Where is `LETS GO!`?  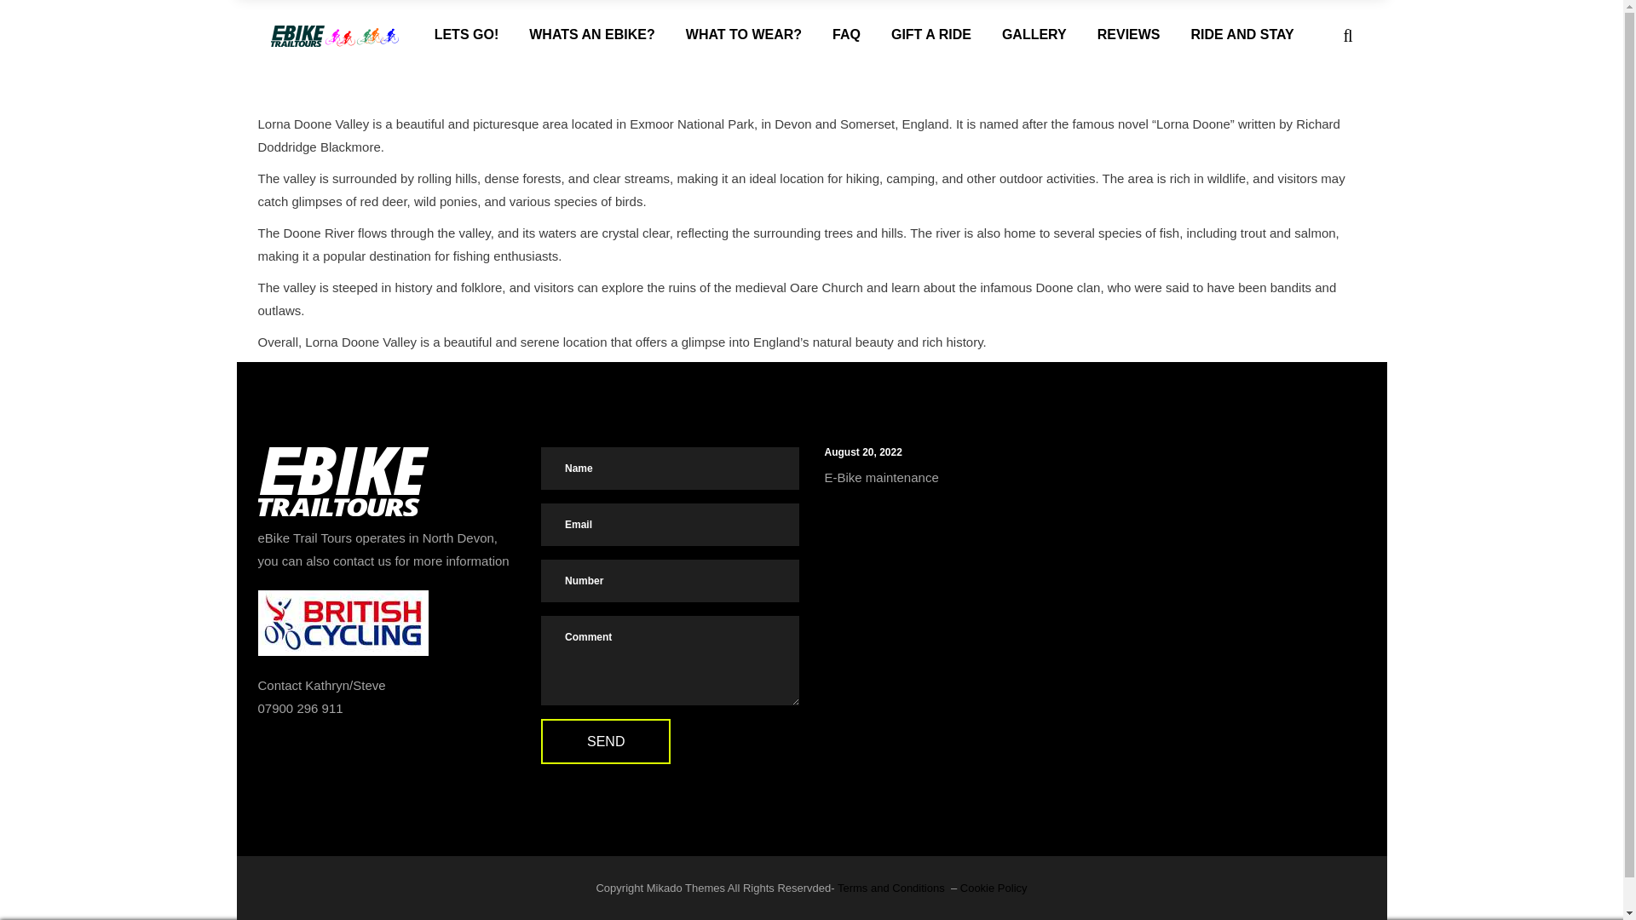 LETS GO! is located at coordinates (467, 35).